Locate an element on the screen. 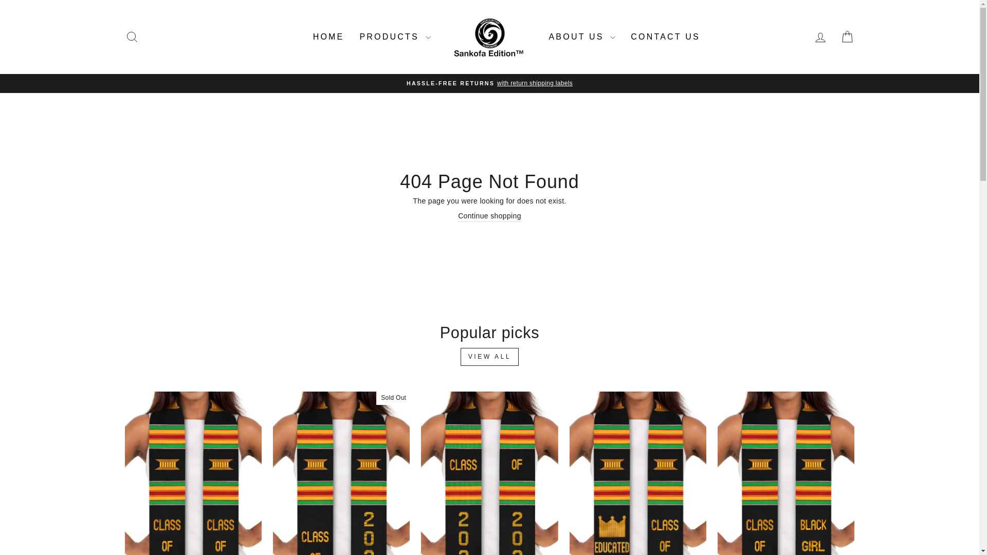 The height and width of the screenshot is (555, 987). ACCOUNT is located at coordinates (820, 38).